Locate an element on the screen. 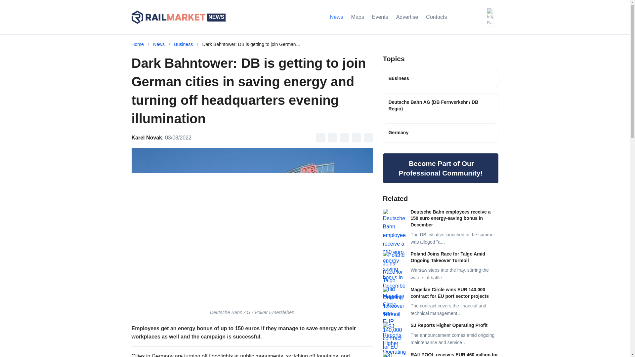 This screenshot has height=357, width=635. Facebook is located at coordinates (333, 138).